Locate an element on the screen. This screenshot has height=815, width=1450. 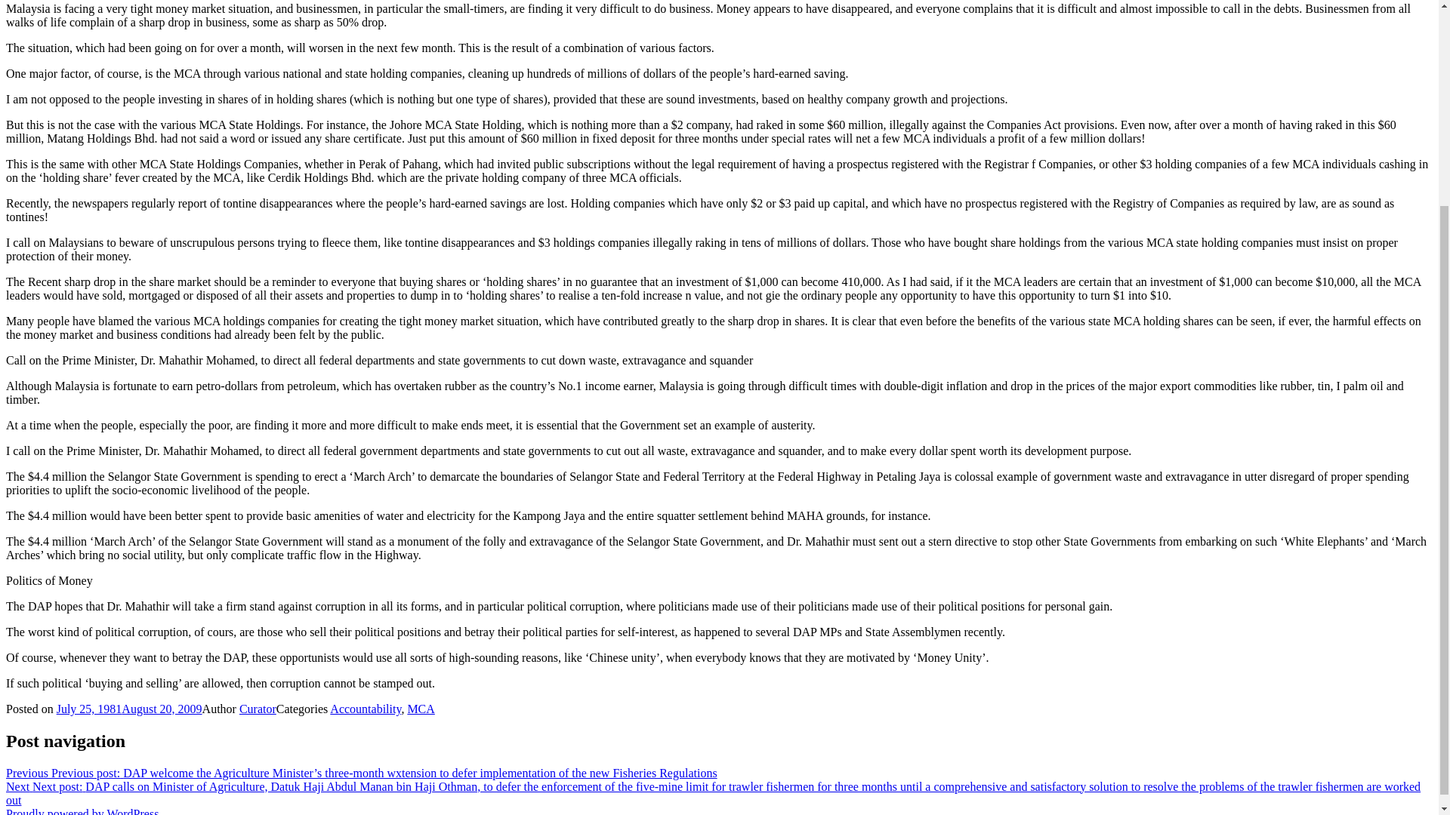
Accountability is located at coordinates (366, 709).